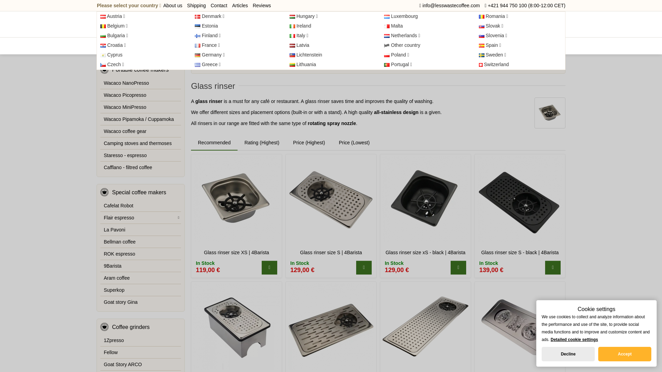 This screenshot has height=372, width=662. Describe the element at coordinates (520, 16) in the screenshot. I see `Romania` at that location.